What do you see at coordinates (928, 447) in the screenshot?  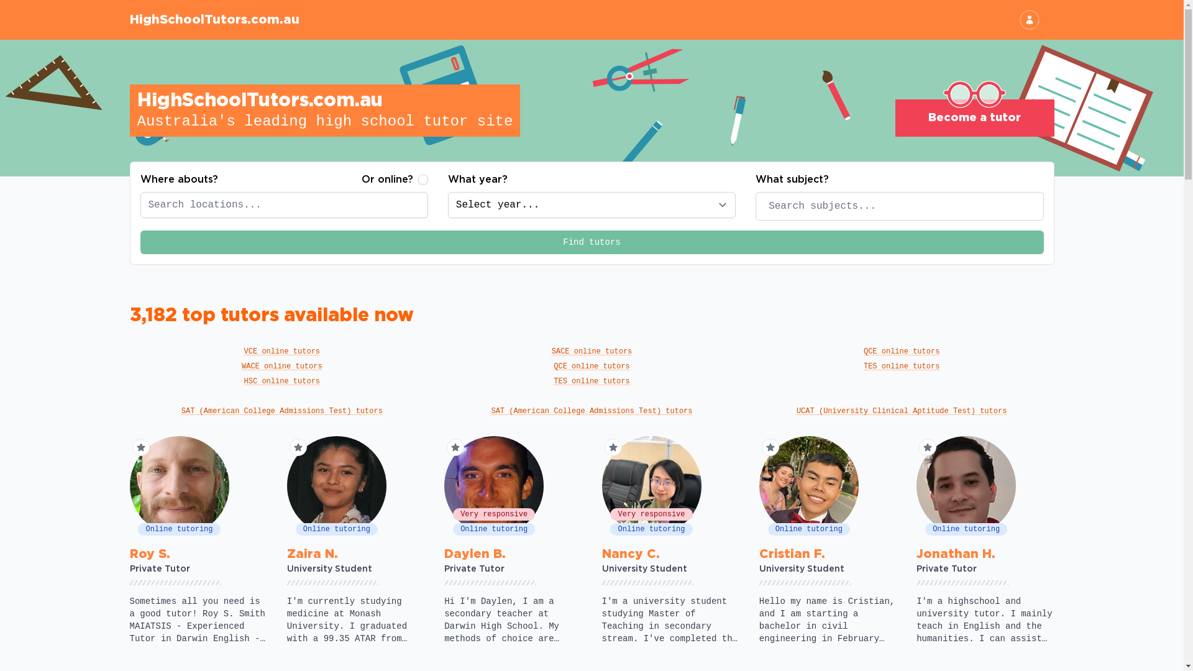 I see `Remove from shortlist` at bounding box center [928, 447].